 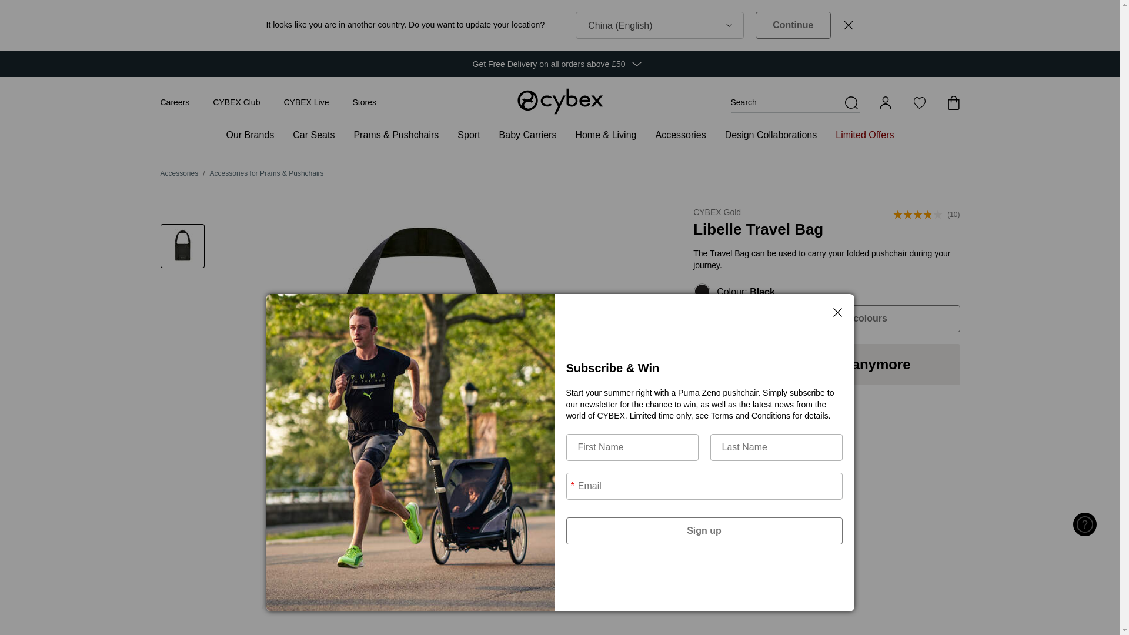 I want to click on Stores, so click(x=364, y=102).